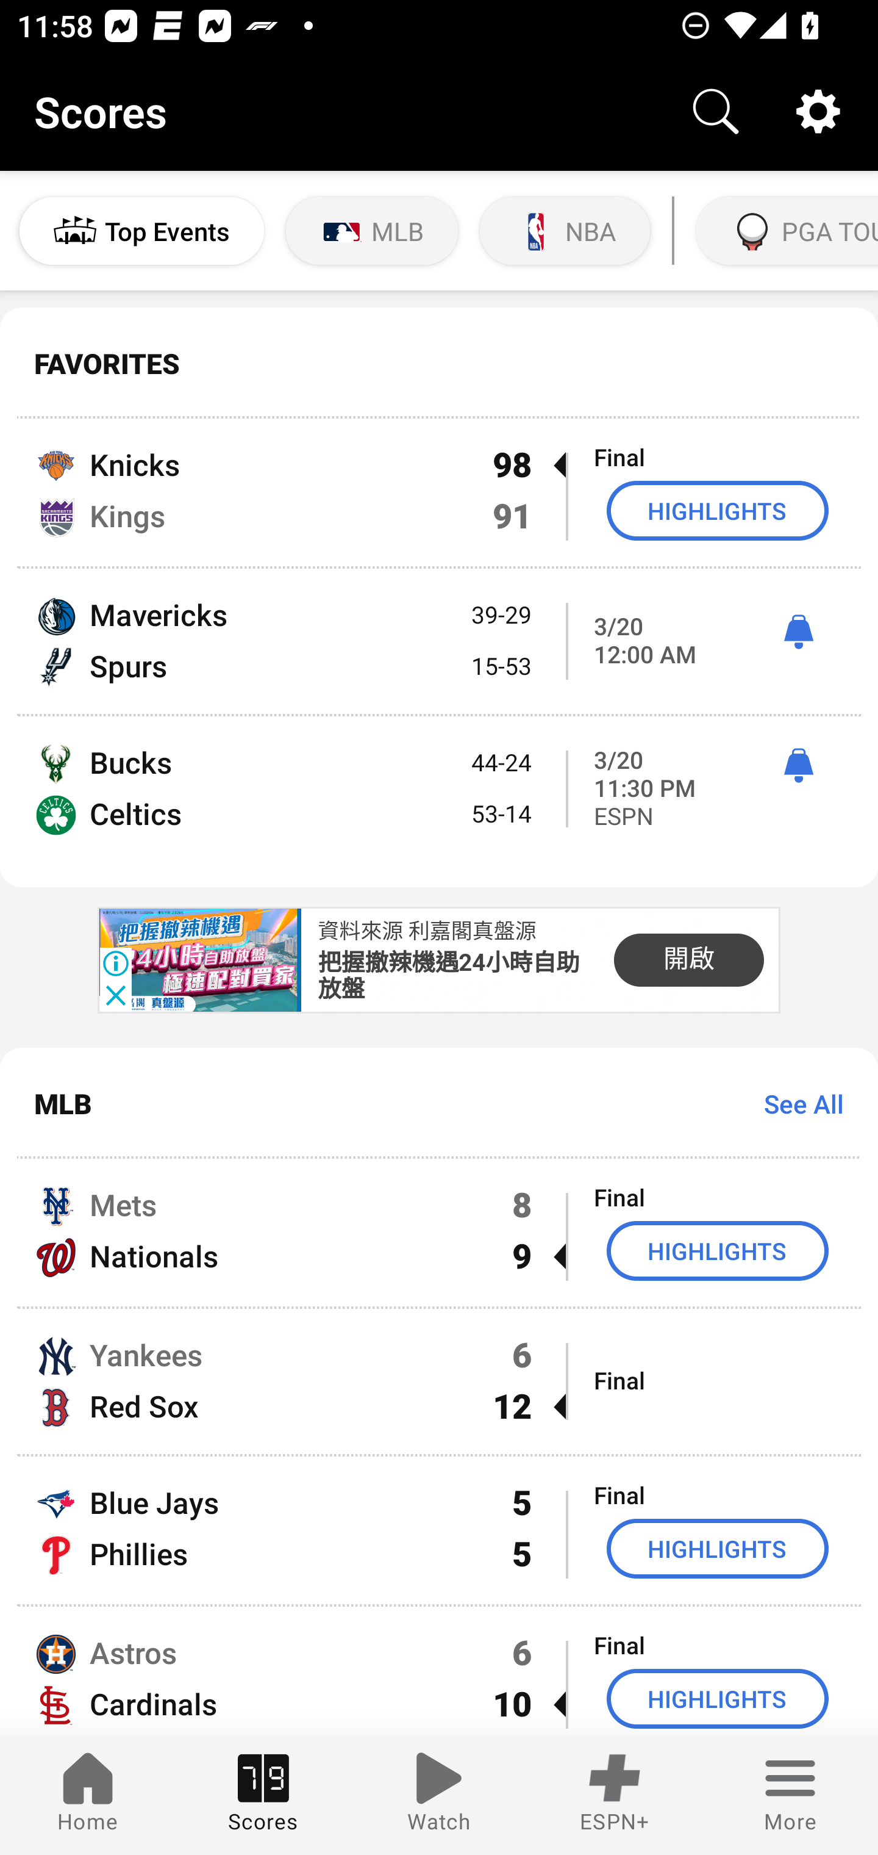 The width and height of the screenshot is (878, 1855). Describe the element at coordinates (439, 1381) in the screenshot. I see `Yankees 6 Red Sox 12  Final` at that location.